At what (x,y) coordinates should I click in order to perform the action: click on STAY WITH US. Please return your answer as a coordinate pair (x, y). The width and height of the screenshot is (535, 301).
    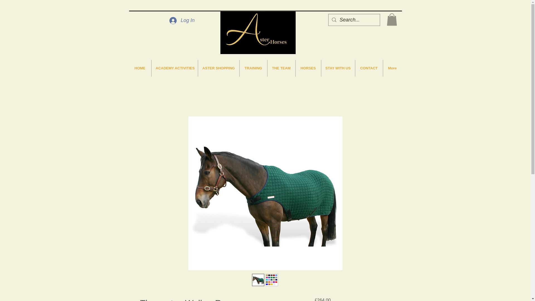
    Looking at the image, I should click on (338, 68).